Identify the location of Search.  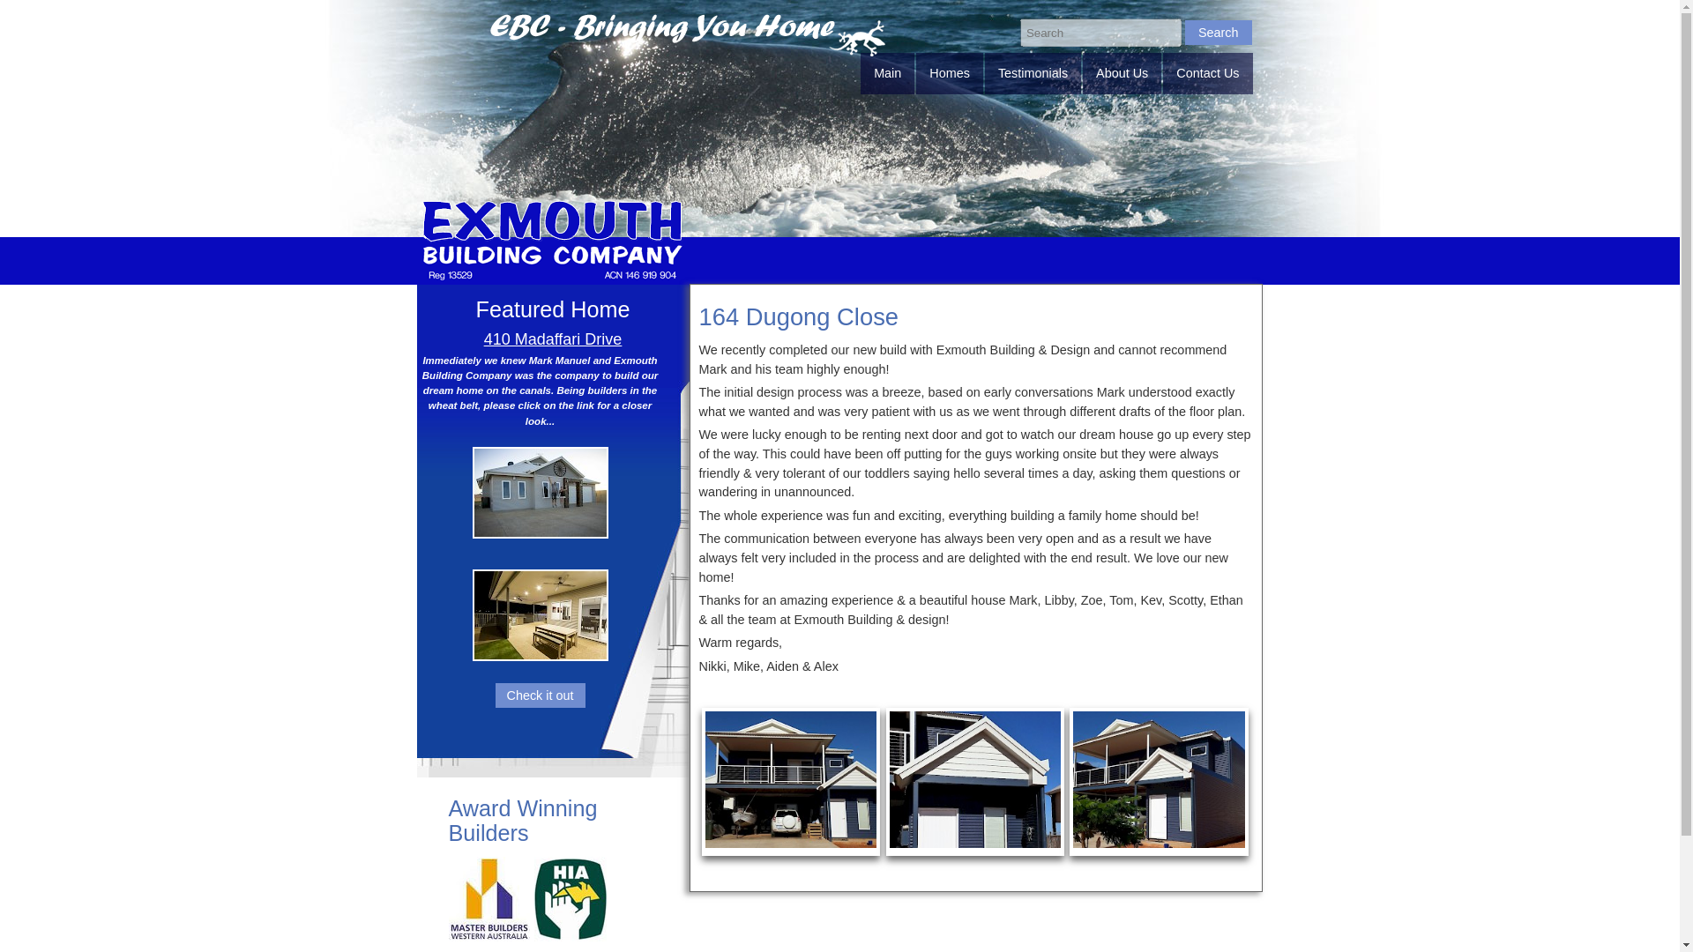
(1219, 32).